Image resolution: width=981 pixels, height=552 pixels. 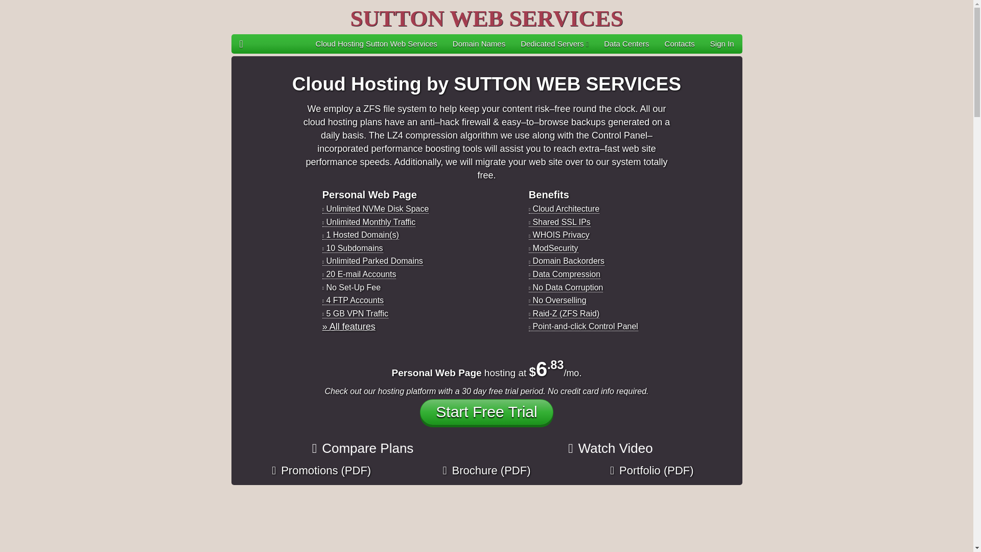 I want to click on No Data Corruption, so click(x=566, y=287).